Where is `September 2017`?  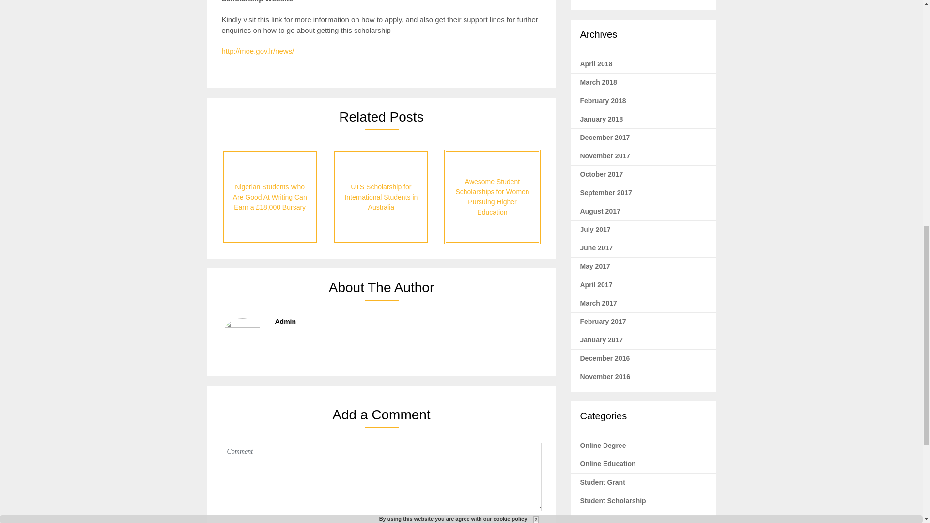
September 2017 is located at coordinates (606, 193).